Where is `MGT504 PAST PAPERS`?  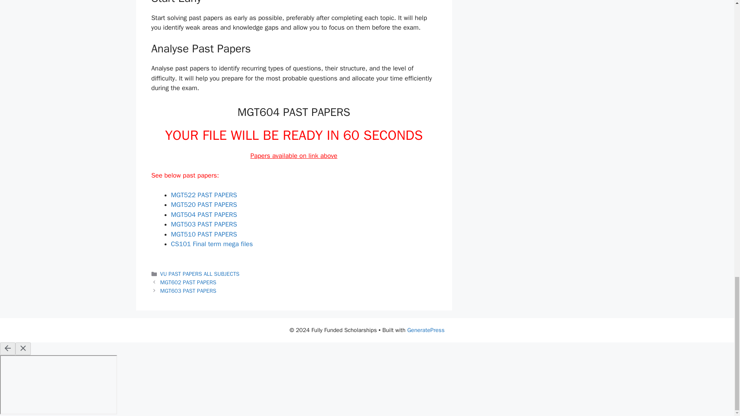
MGT504 PAST PAPERS is located at coordinates (204, 215).